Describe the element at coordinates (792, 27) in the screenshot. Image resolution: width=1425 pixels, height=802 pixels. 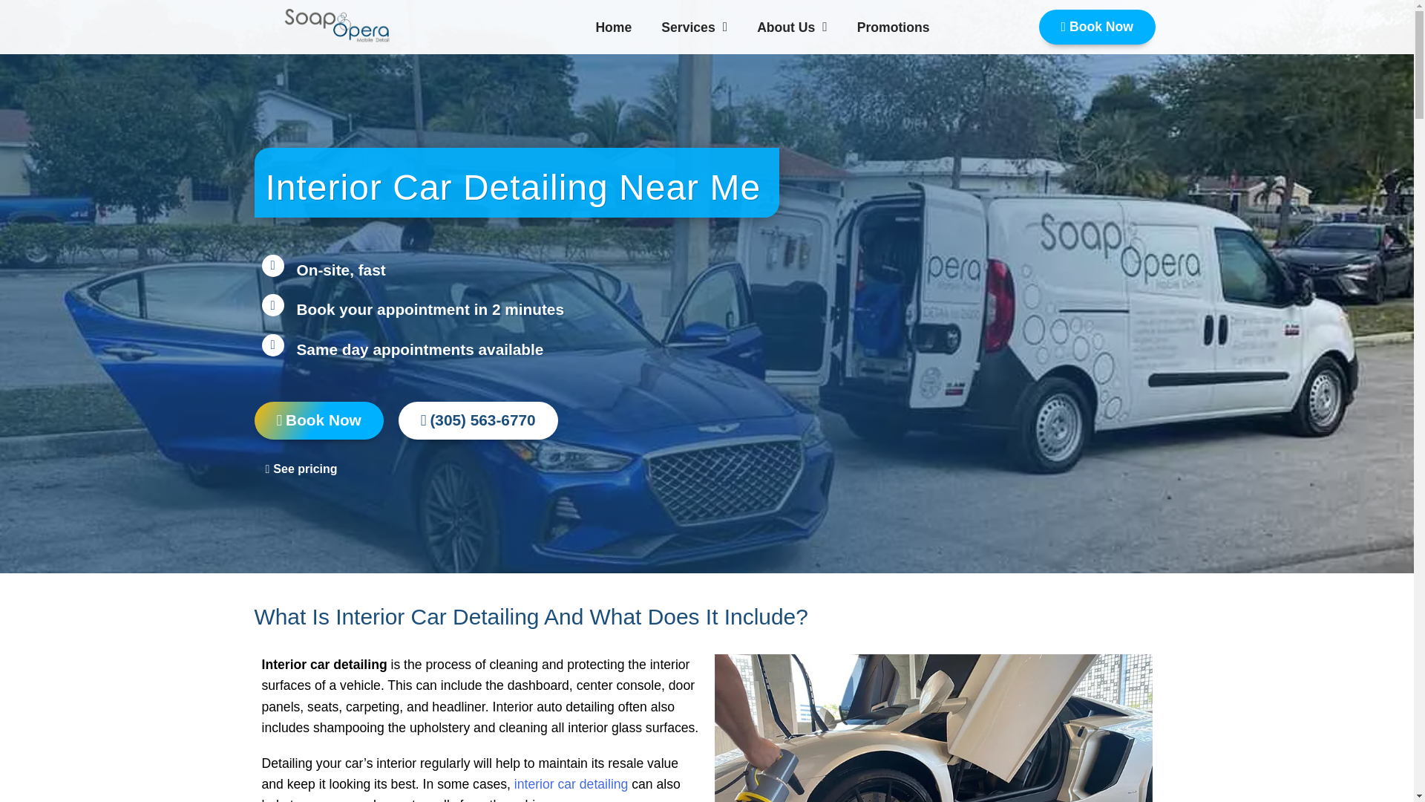
I see `About Us` at that location.